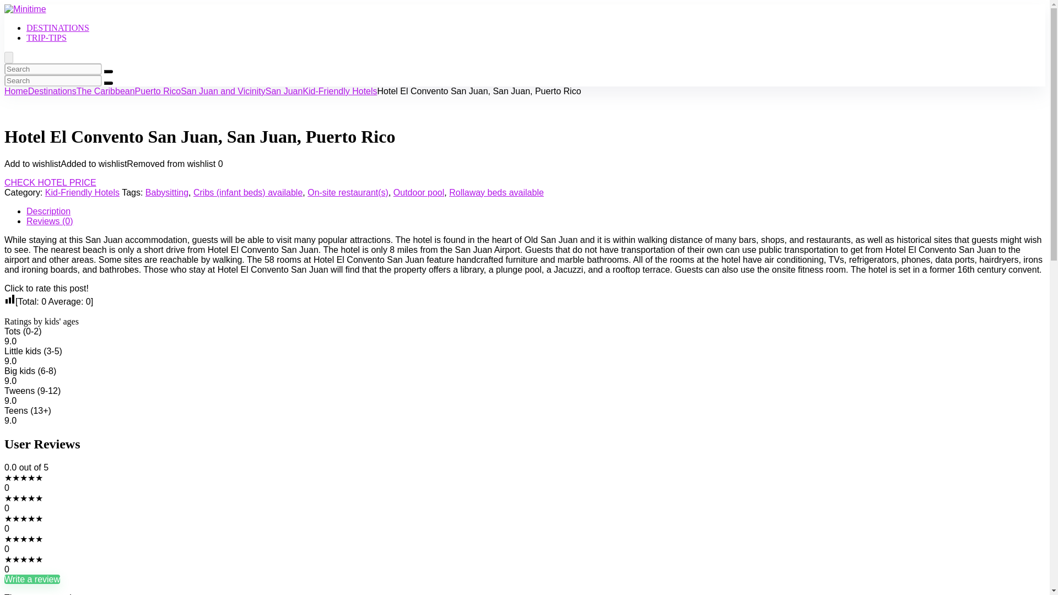  I want to click on Destinations, so click(52, 90).